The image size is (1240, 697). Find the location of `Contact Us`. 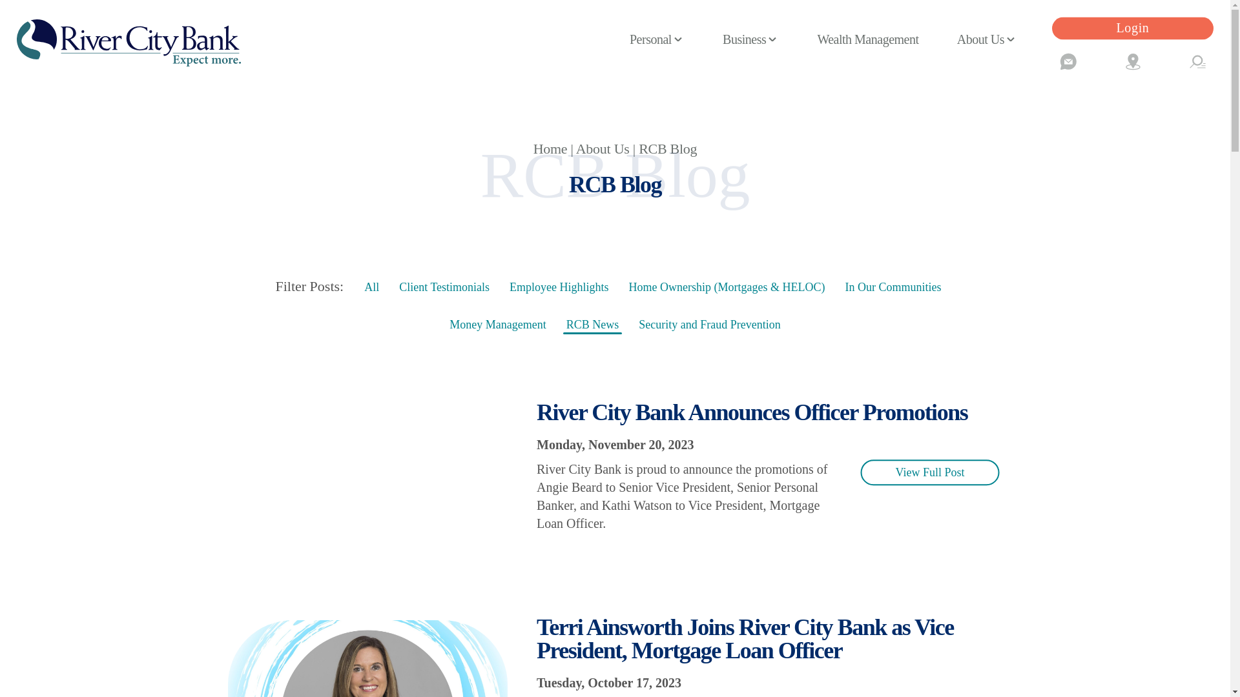

Contact Us is located at coordinates (1068, 61).